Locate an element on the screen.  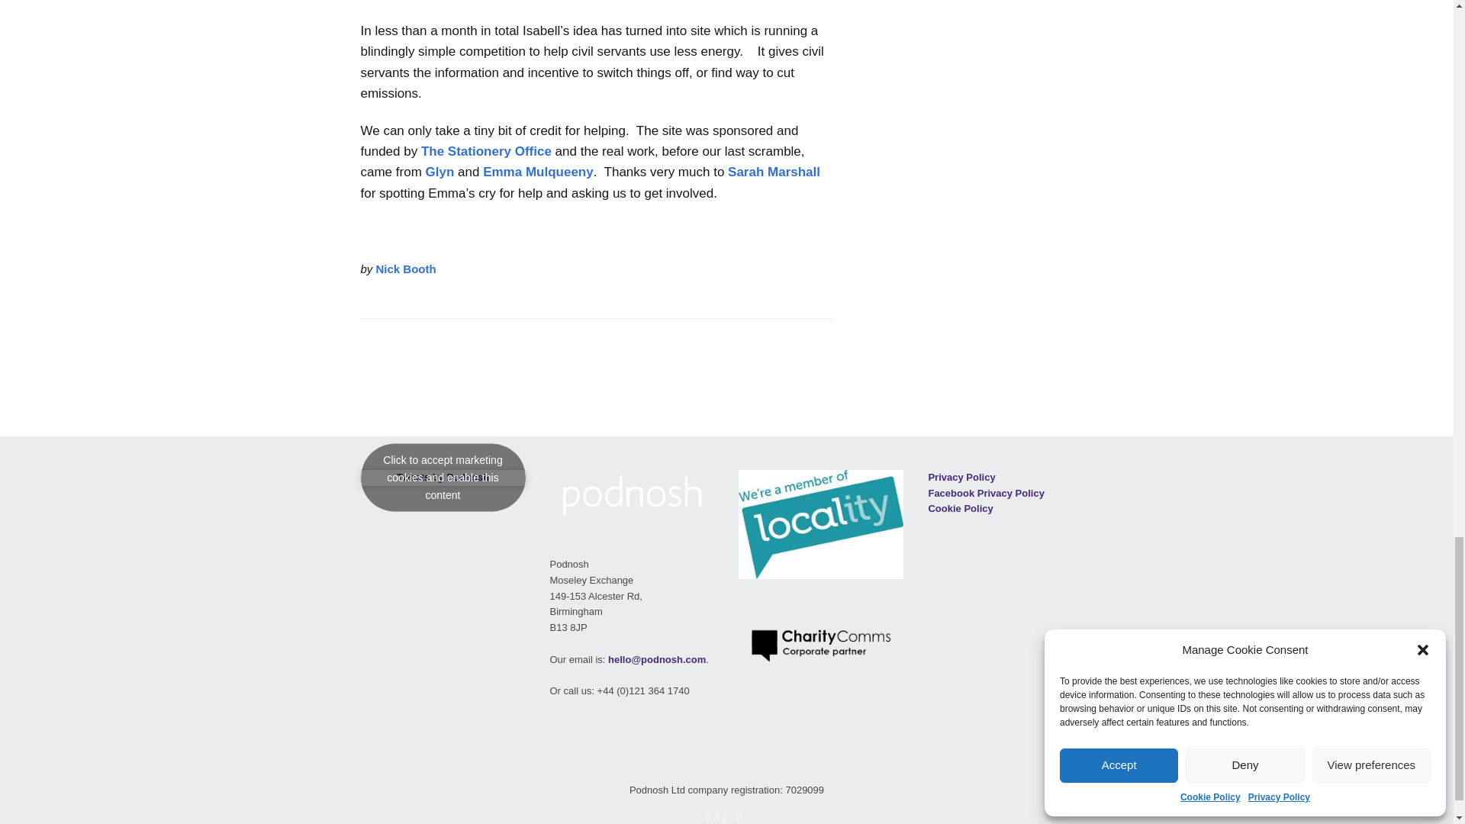
The Stationery Office blog is located at coordinates (487, 151).